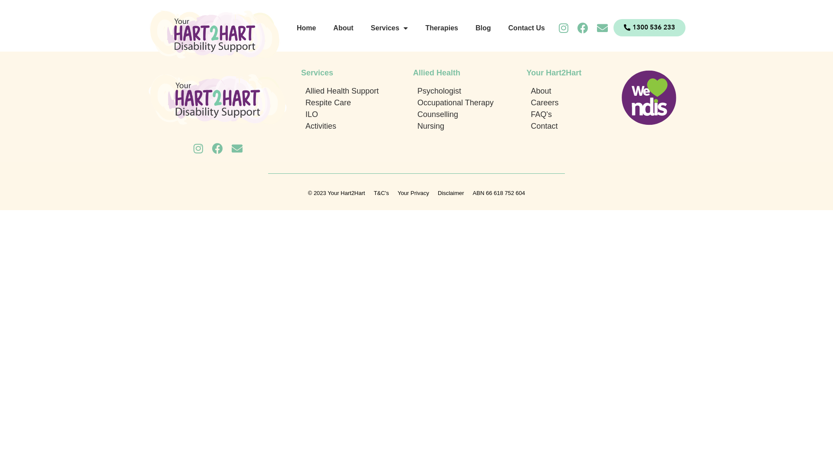  Describe the element at coordinates (470, 103) in the screenshot. I see `Occupational Therapy` at that location.